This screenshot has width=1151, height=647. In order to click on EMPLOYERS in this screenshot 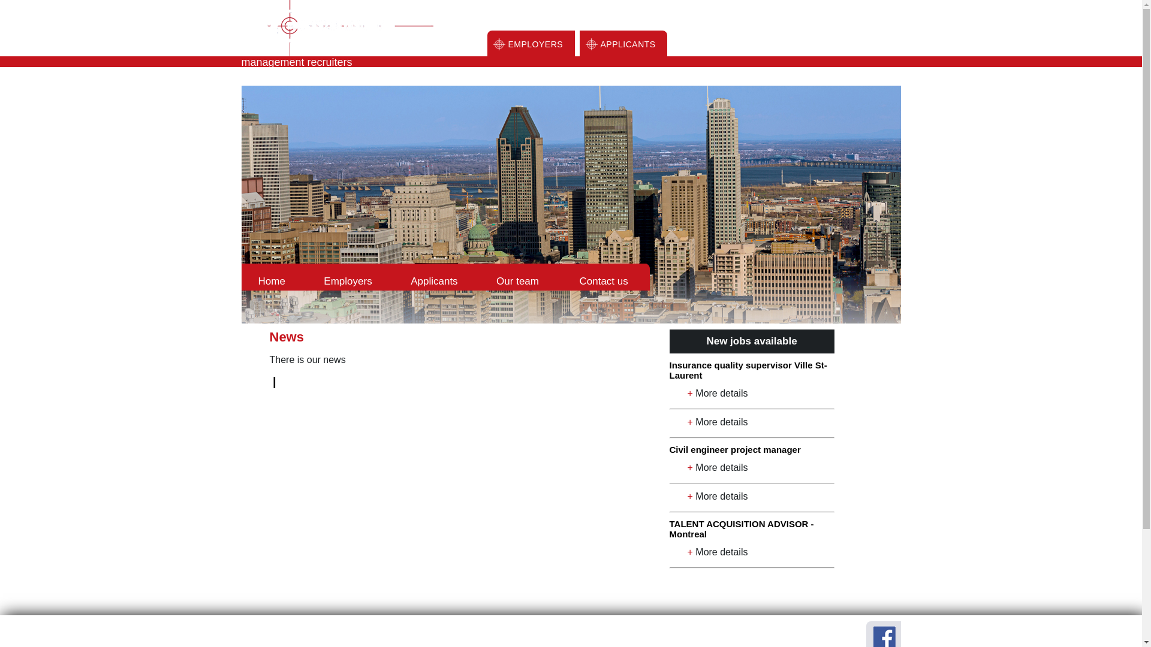, I will do `click(536, 44)`.